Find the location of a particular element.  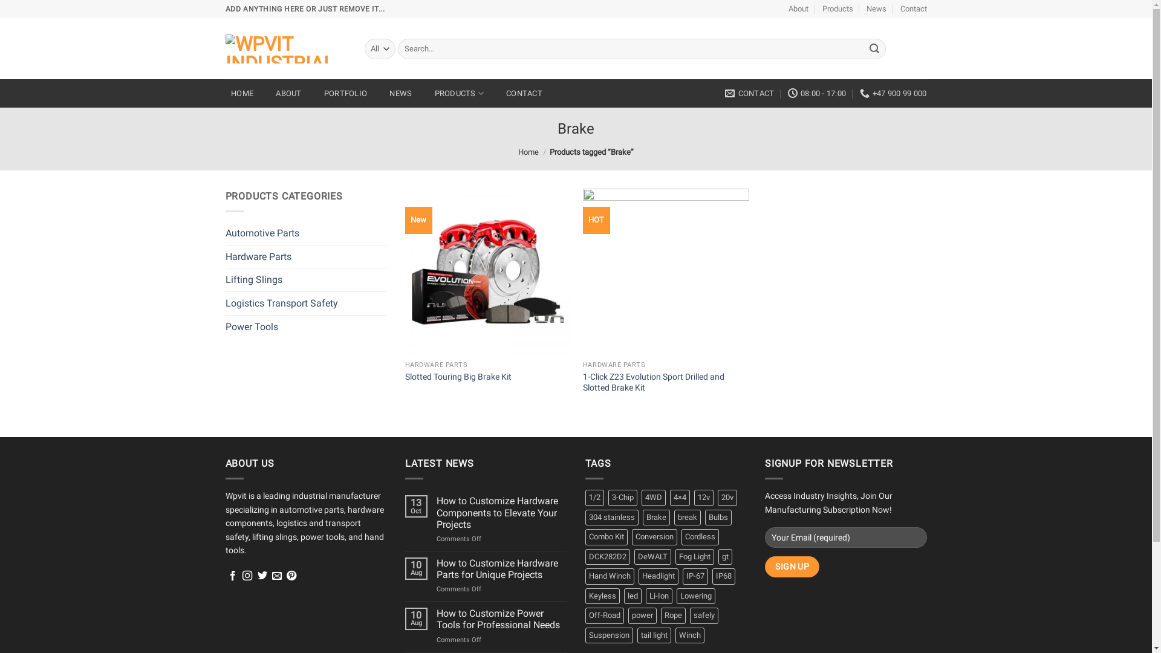

Combo Kit is located at coordinates (607, 537).